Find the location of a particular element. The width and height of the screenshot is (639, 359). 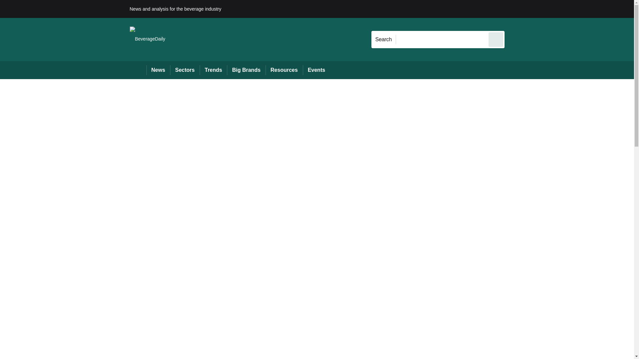

Send is located at coordinates (496, 39).